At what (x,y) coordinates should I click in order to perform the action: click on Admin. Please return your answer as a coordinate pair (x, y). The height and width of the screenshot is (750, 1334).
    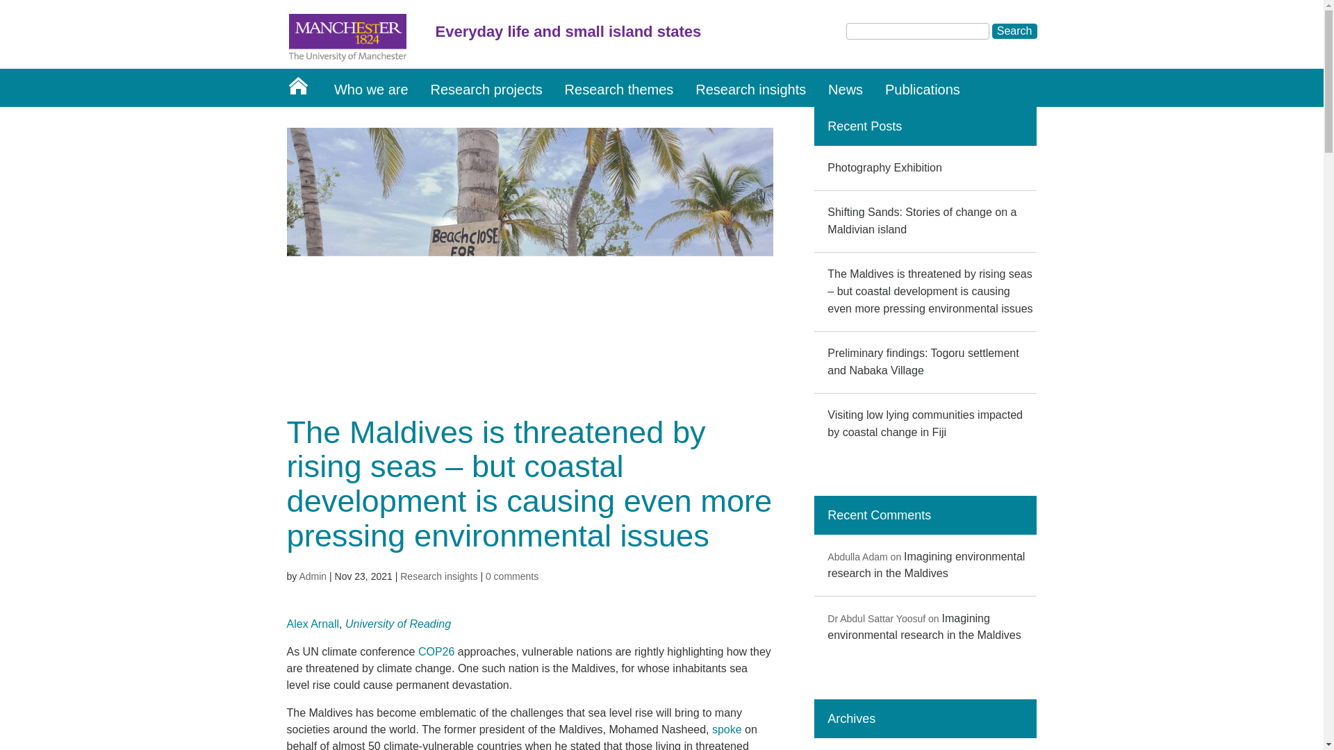
    Looking at the image, I should click on (313, 576).